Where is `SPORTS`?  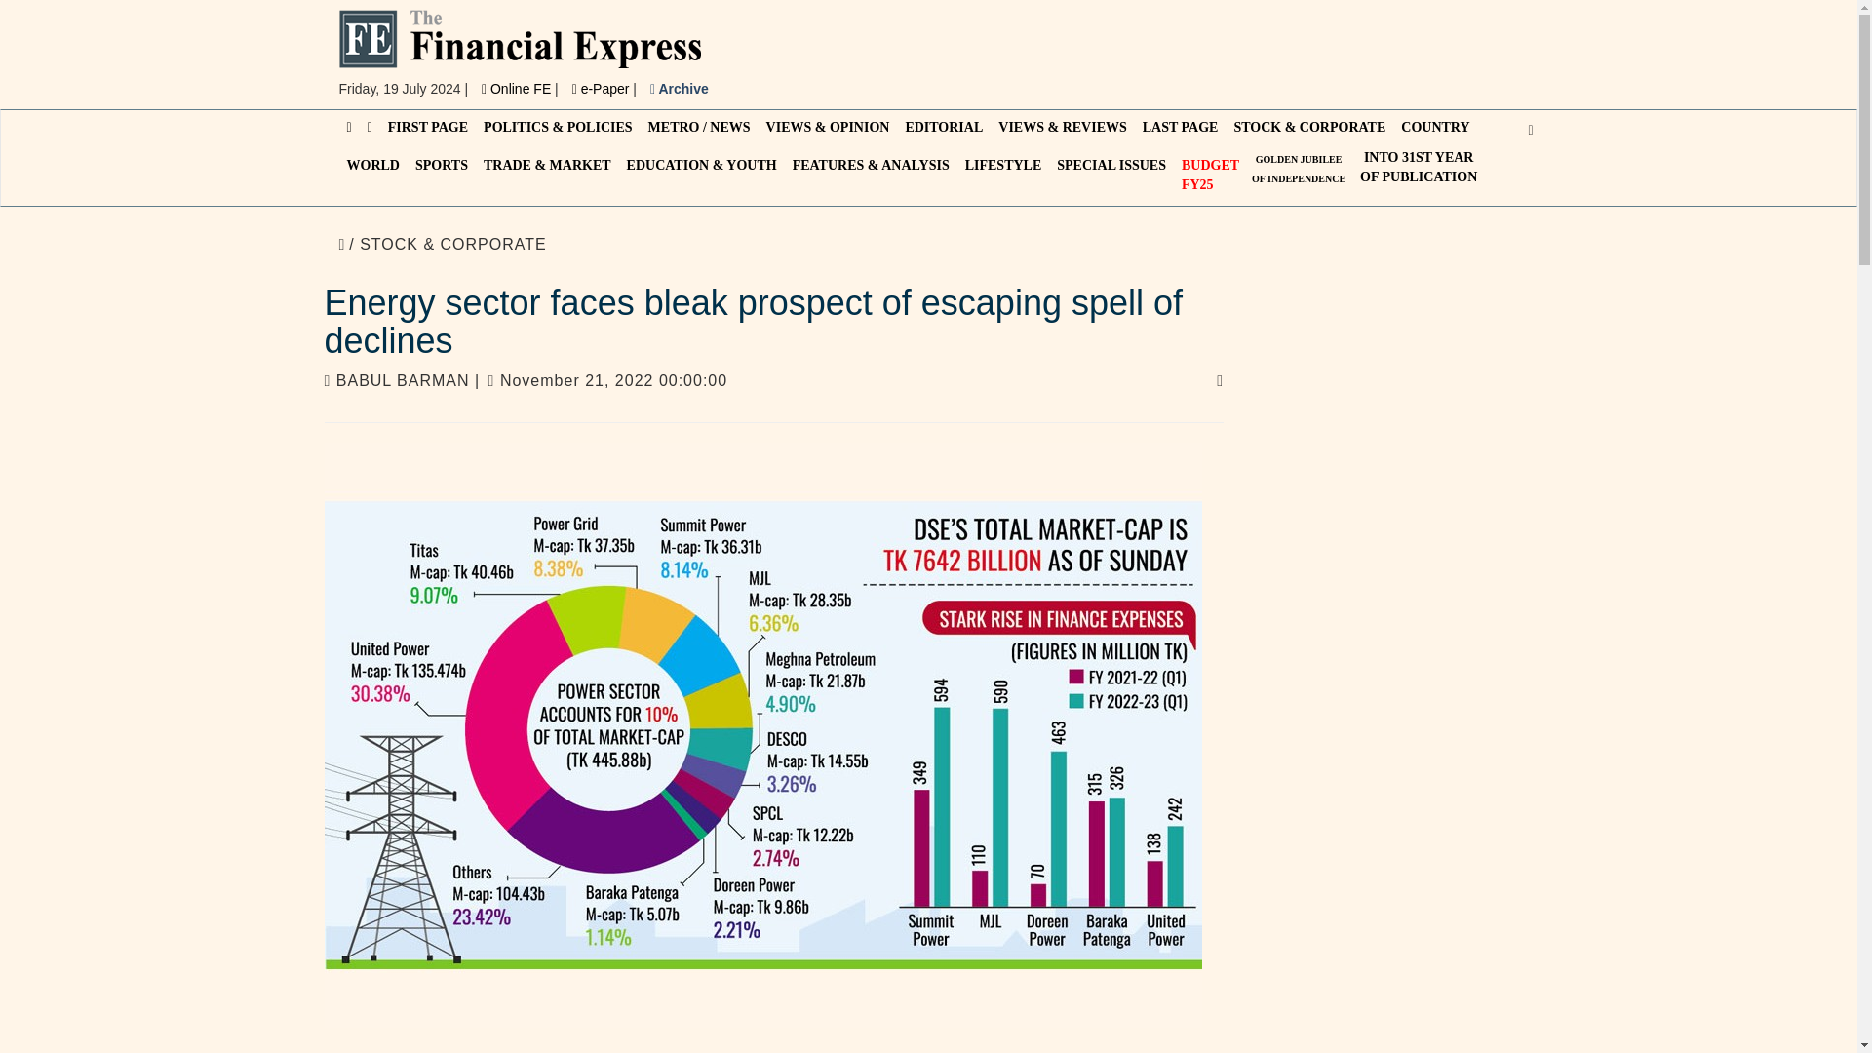
SPORTS is located at coordinates (441, 166).